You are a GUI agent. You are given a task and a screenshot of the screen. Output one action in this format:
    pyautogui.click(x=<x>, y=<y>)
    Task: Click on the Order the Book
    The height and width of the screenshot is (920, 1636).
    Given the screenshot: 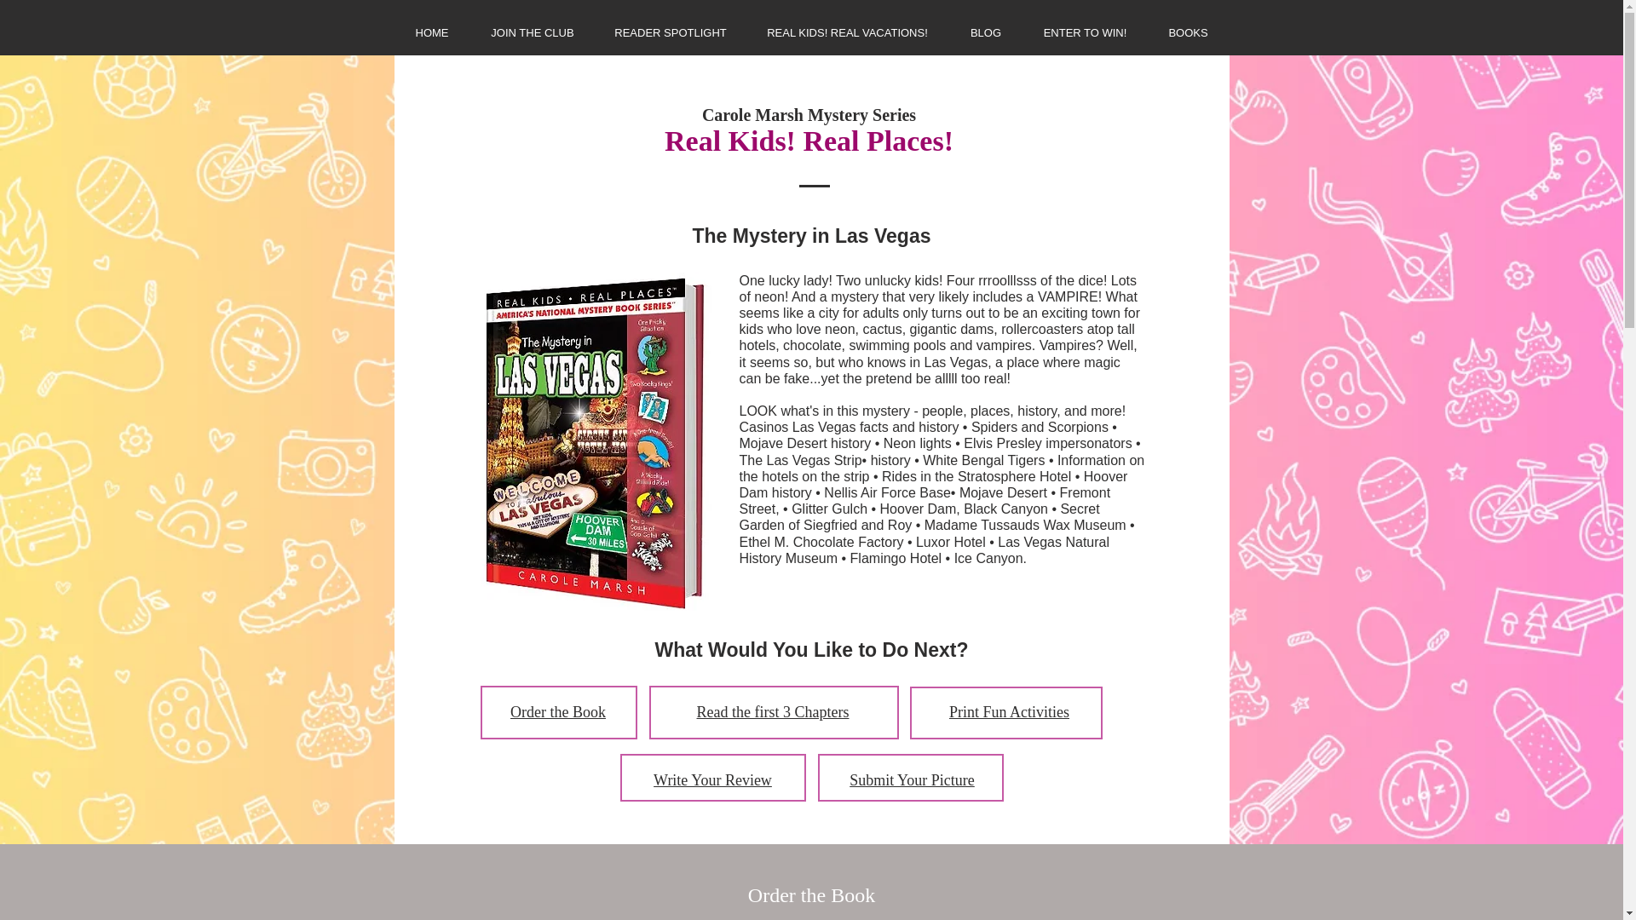 What is the action you would take?
    pyautogui.click(x=557, y=712)
    